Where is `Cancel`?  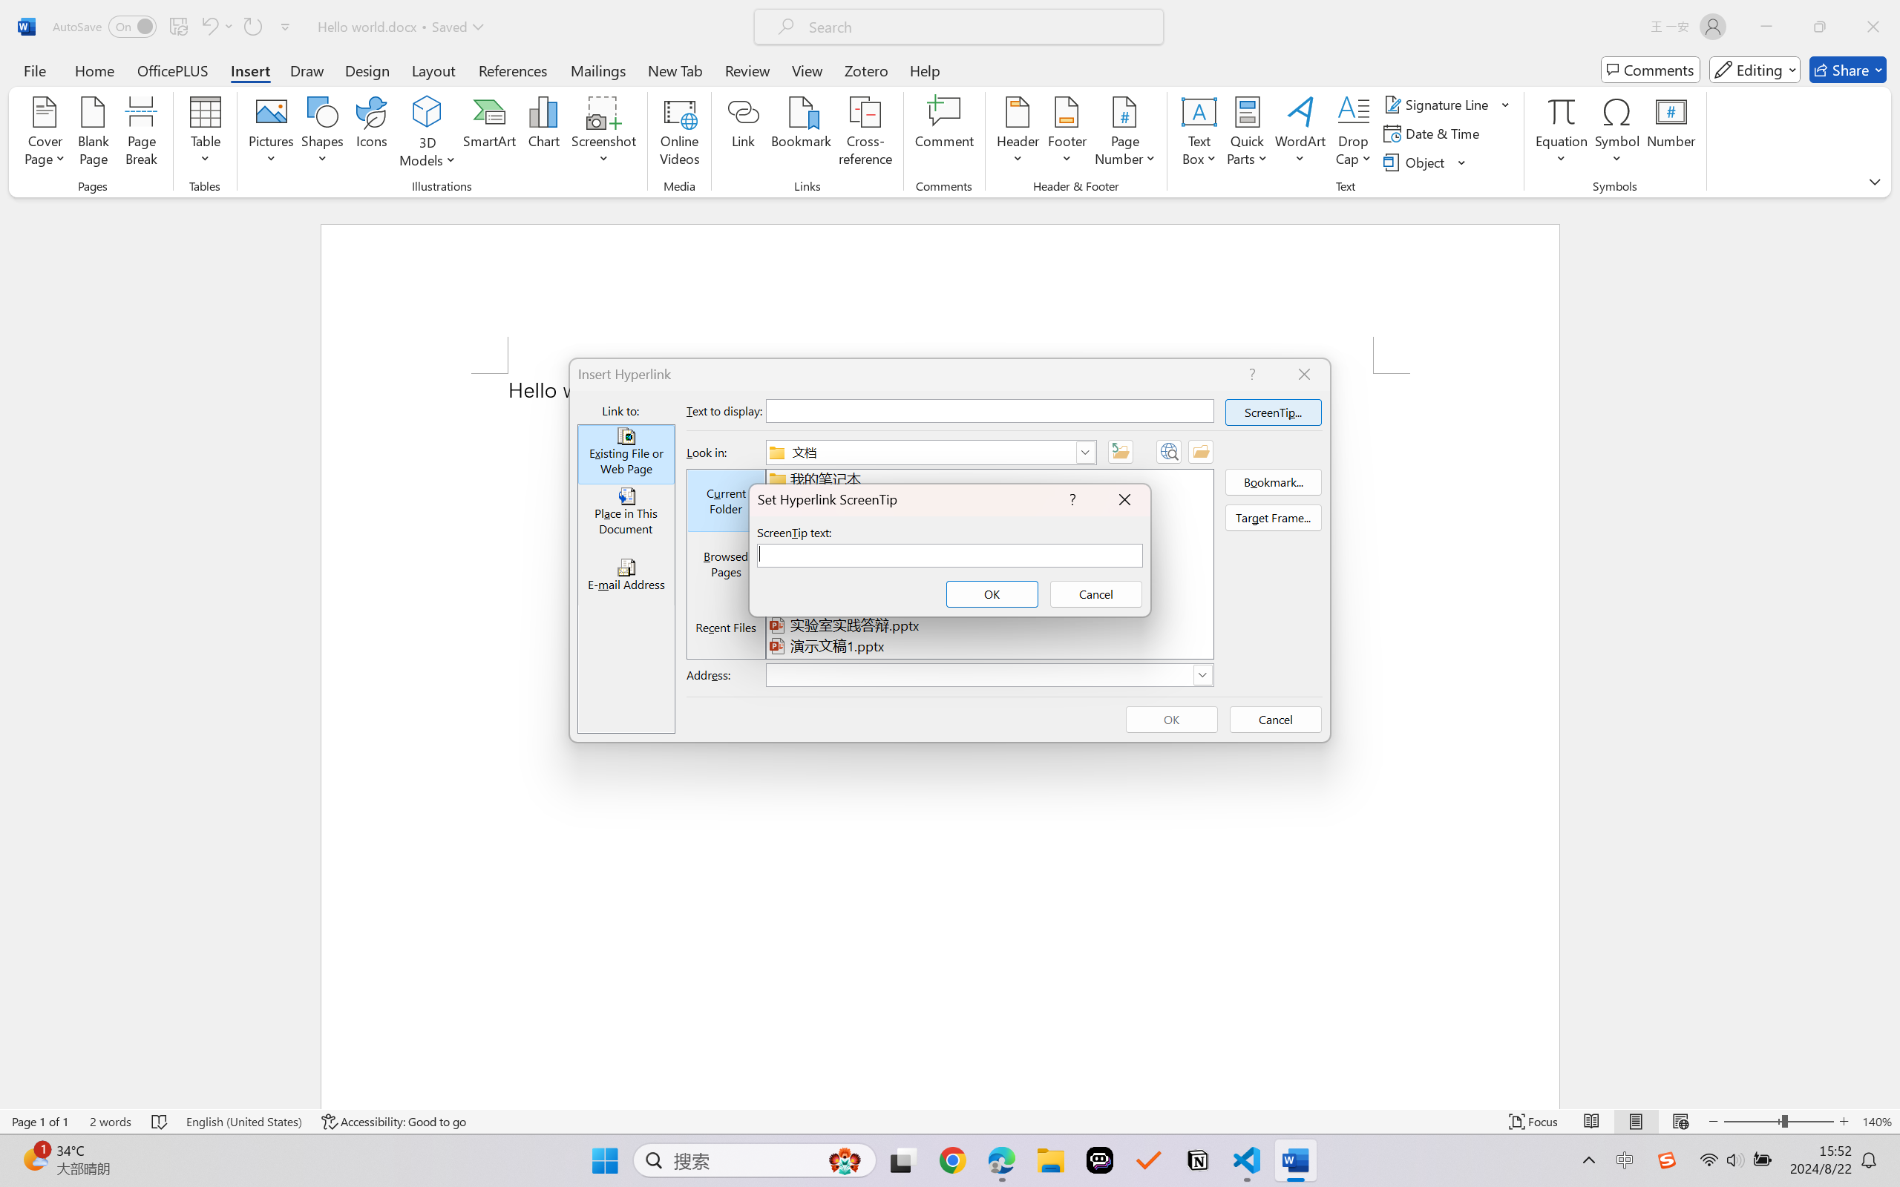
Cancel is located at coordinates (1096, 593).